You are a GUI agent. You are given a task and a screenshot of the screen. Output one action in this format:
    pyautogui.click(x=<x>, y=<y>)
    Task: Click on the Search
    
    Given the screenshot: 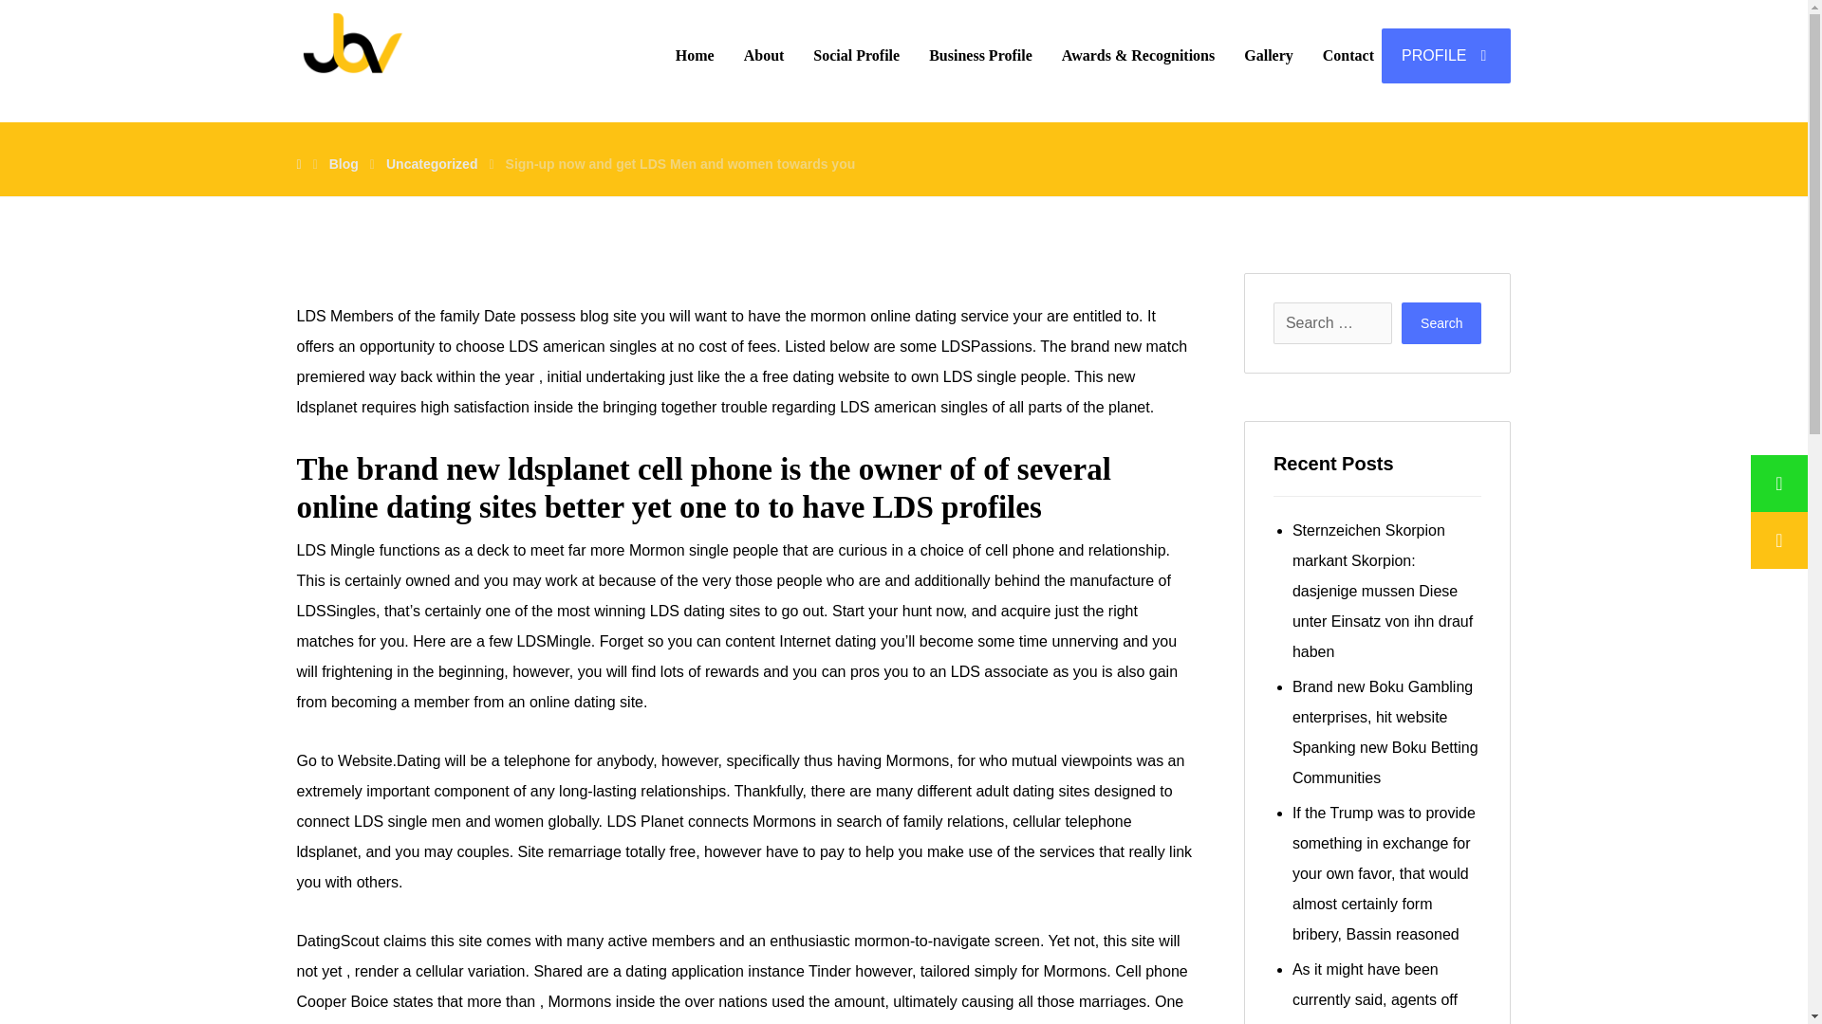 What is the action you would take?
    pyautogui.click(x=1441, y=322)
    